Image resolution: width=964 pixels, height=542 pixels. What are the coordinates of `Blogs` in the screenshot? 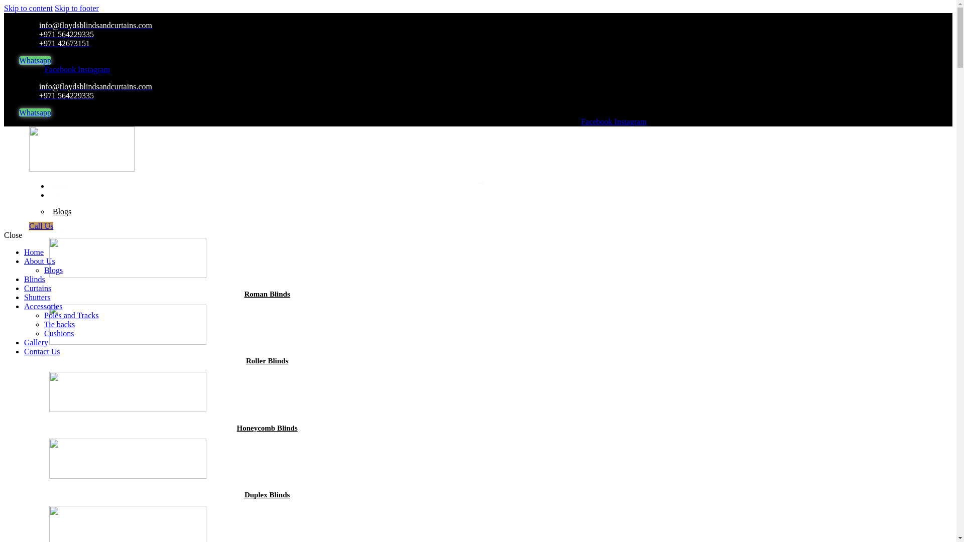 It's located at (62, 213).